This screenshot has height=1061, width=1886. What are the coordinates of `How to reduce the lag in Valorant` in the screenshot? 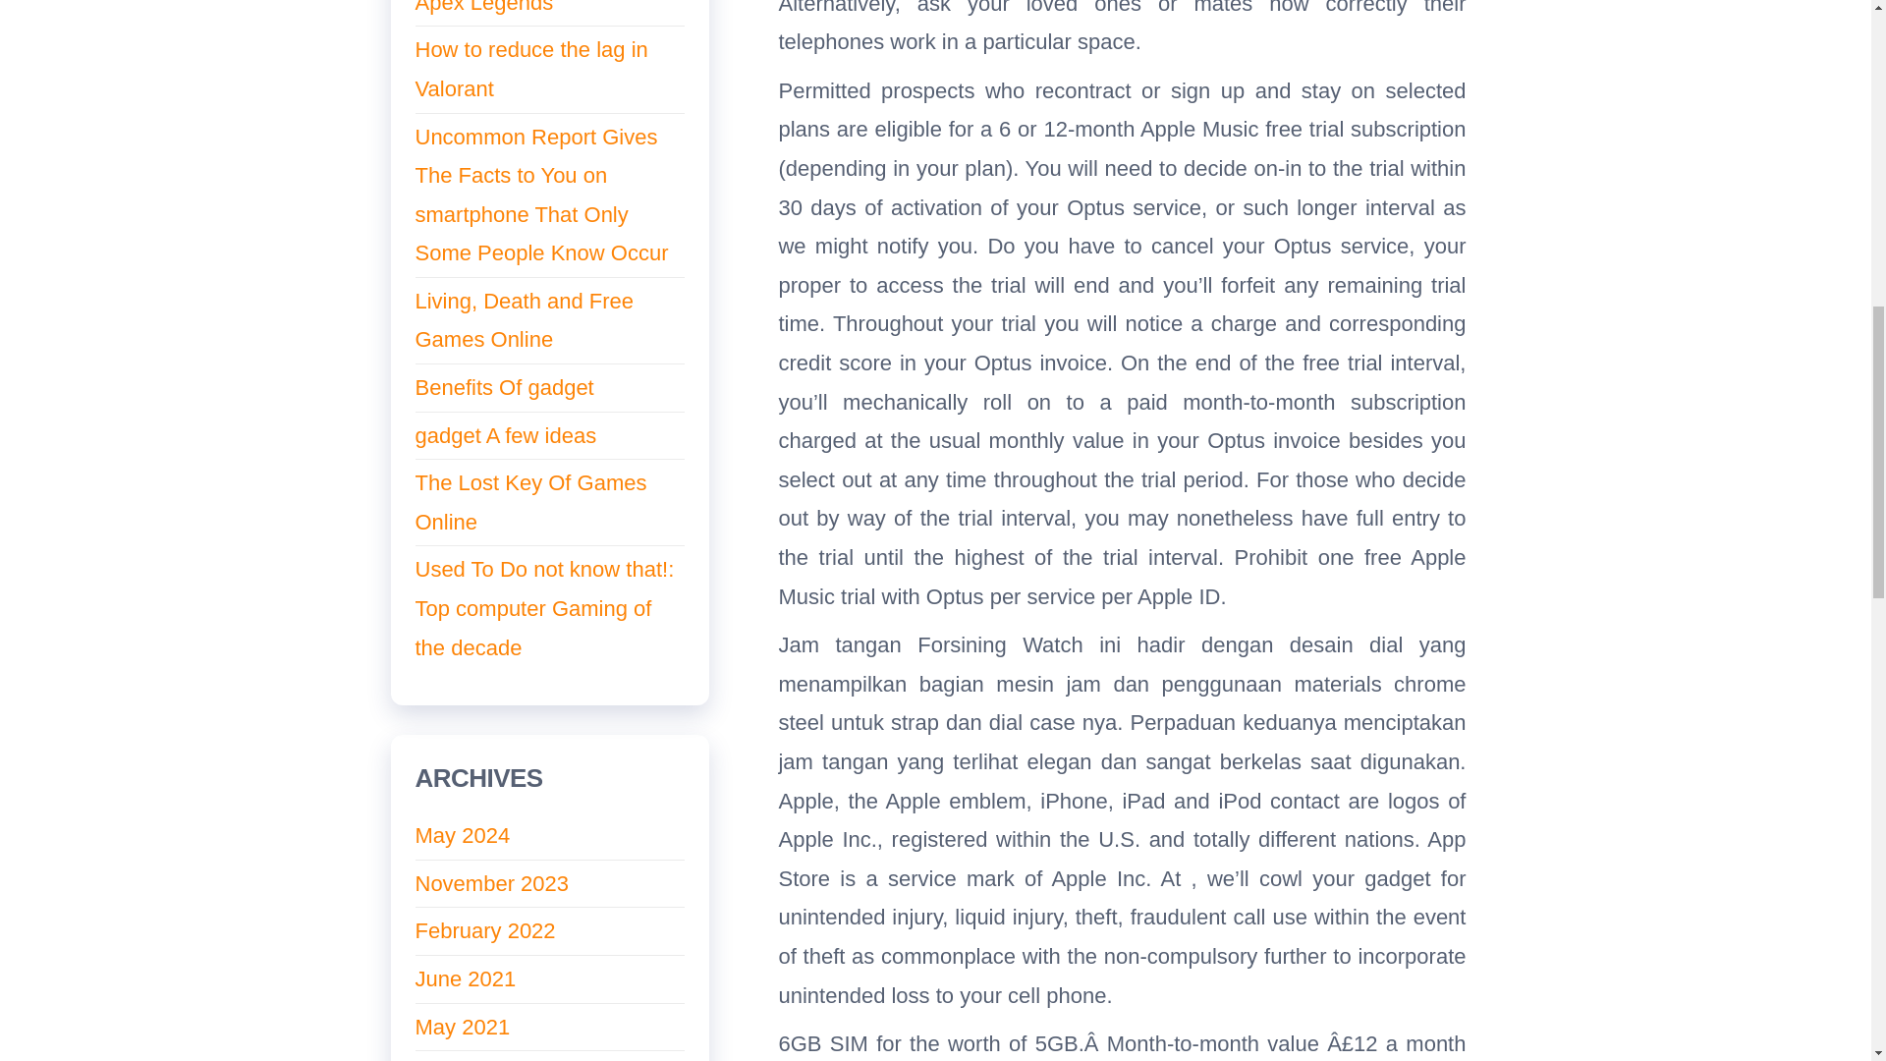 It's located at (530, 69).